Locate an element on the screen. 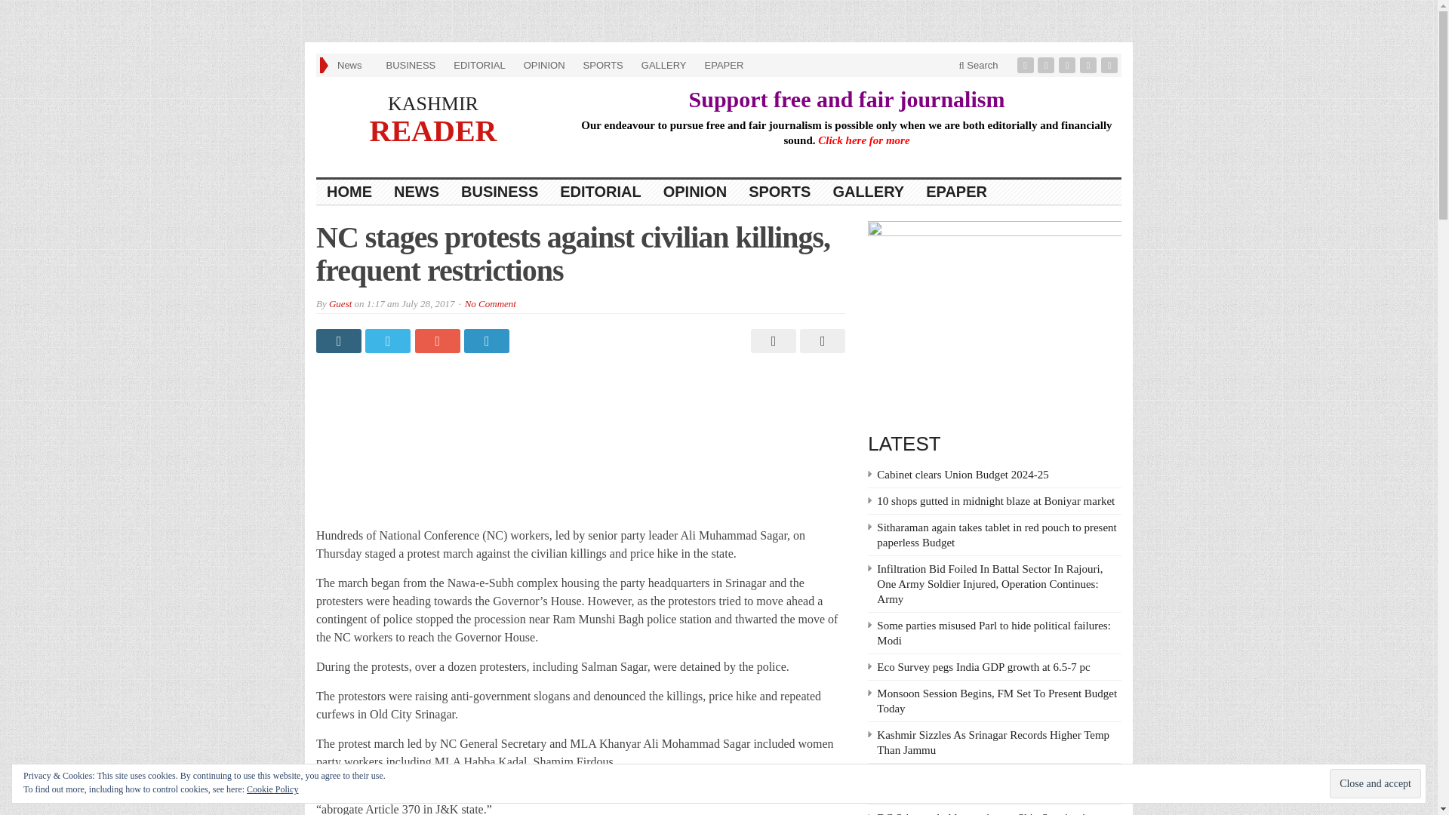 This screenshot has width=1449, height=815. BUSINESS is located at coordinates (500, 192).